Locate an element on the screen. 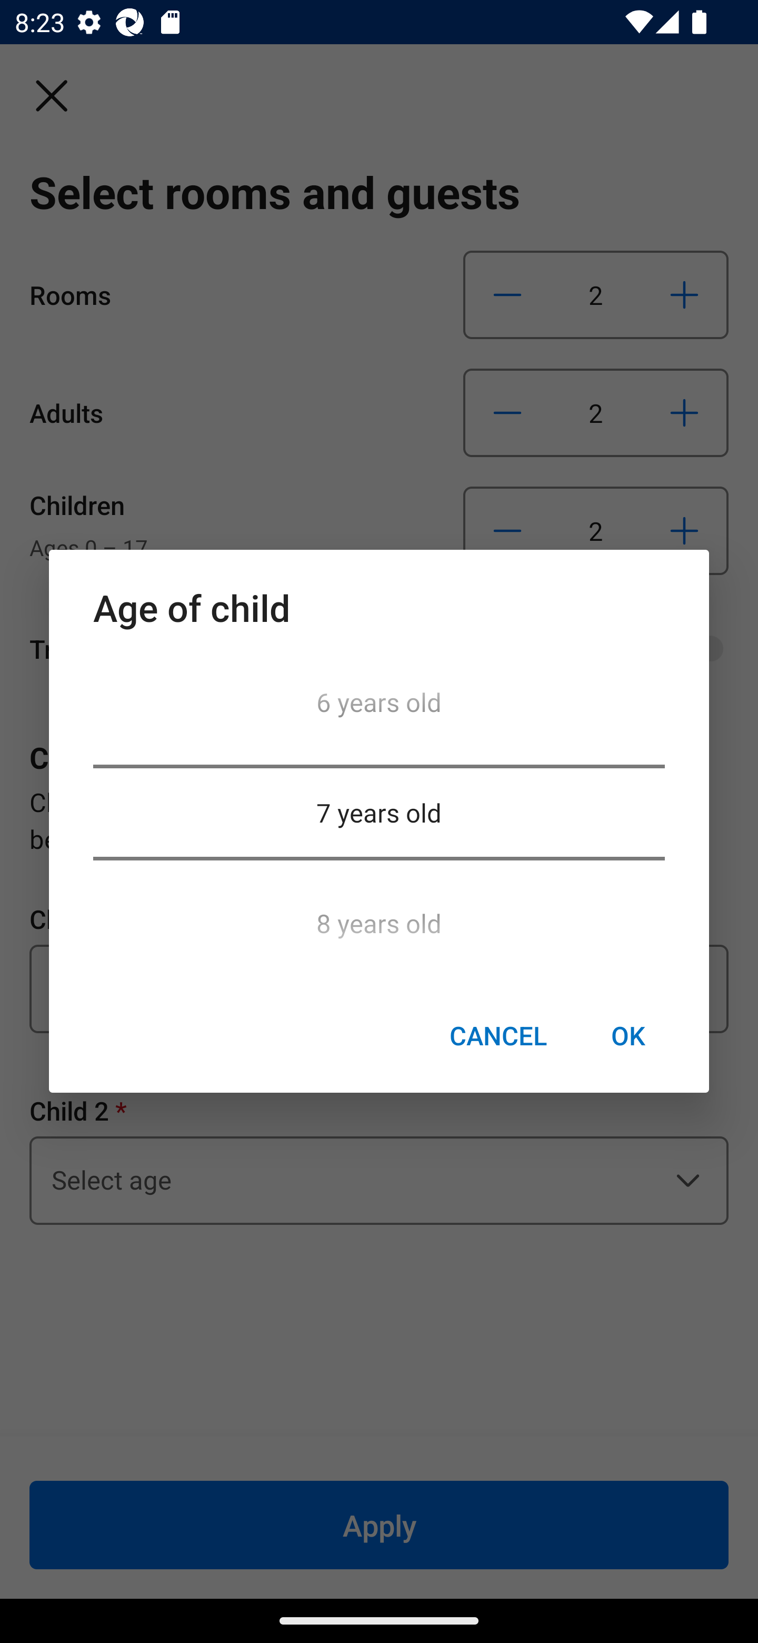 The height and width of the screenshot is (1643, 758). 6 years old is located at coordinates (379, 708).